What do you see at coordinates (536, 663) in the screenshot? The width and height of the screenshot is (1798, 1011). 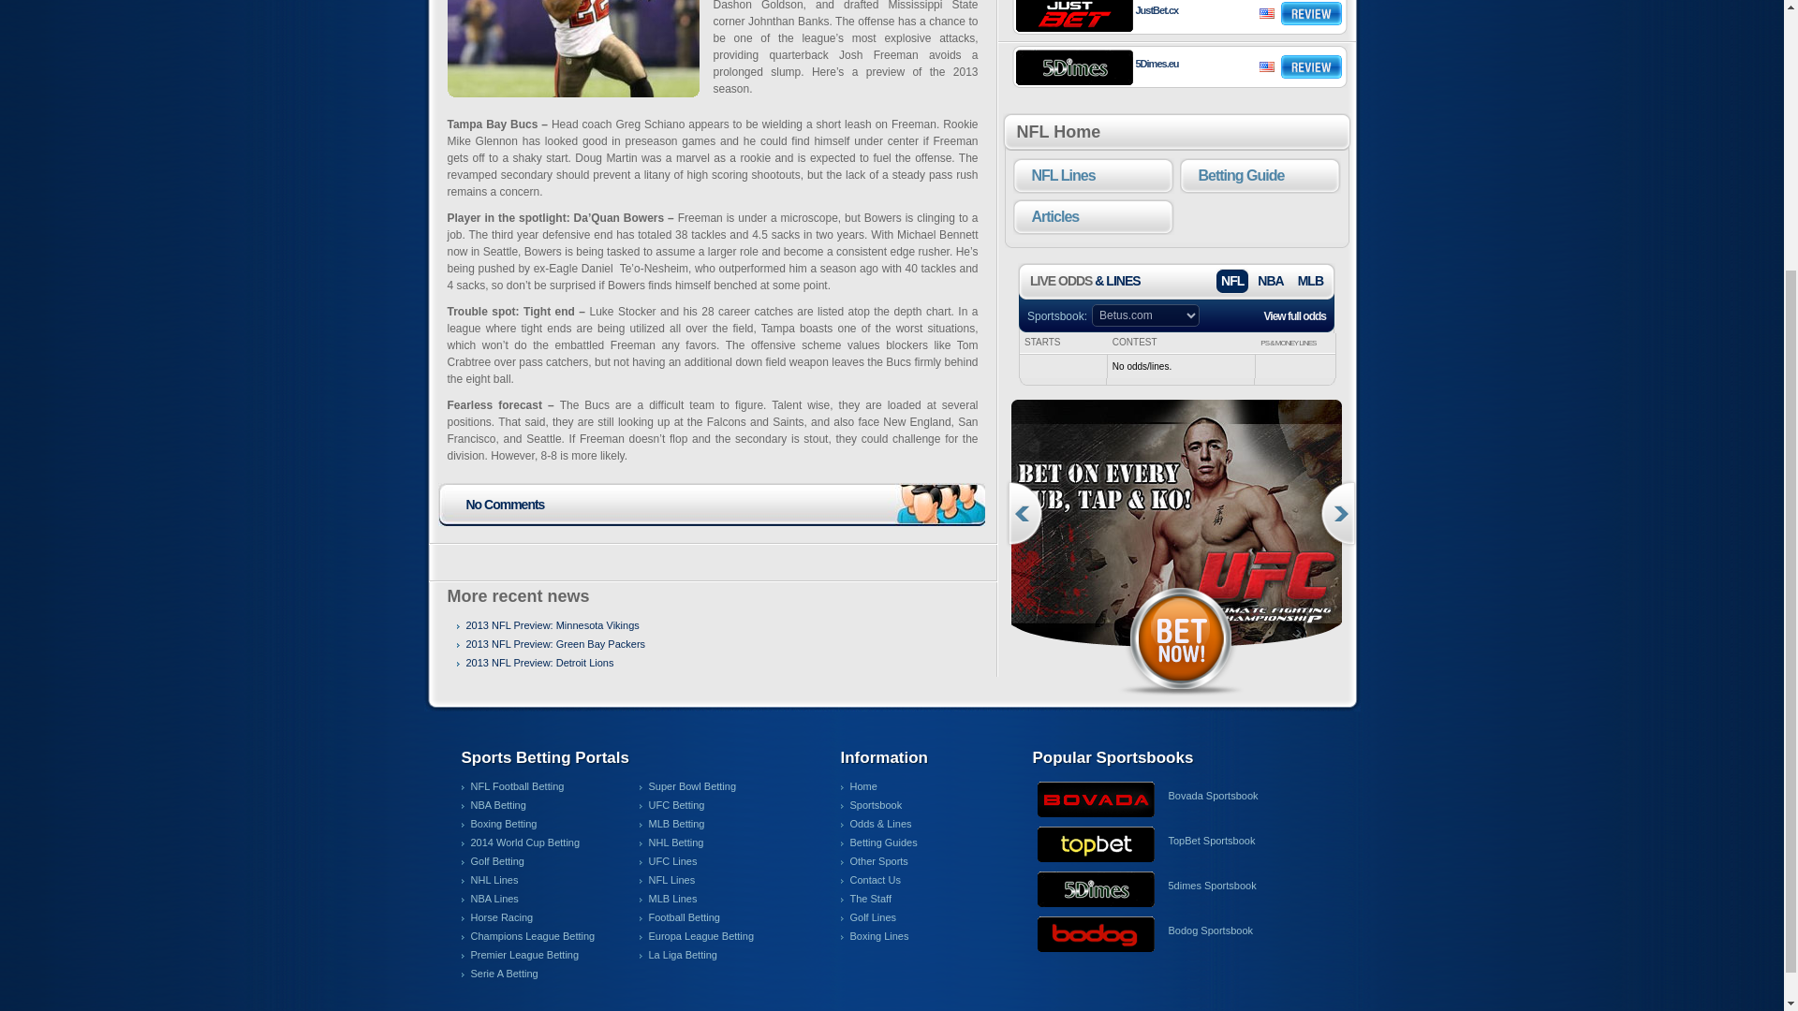 I see `2013 NFL Preview: Detroit Lions` at bounding box center [536, 663].